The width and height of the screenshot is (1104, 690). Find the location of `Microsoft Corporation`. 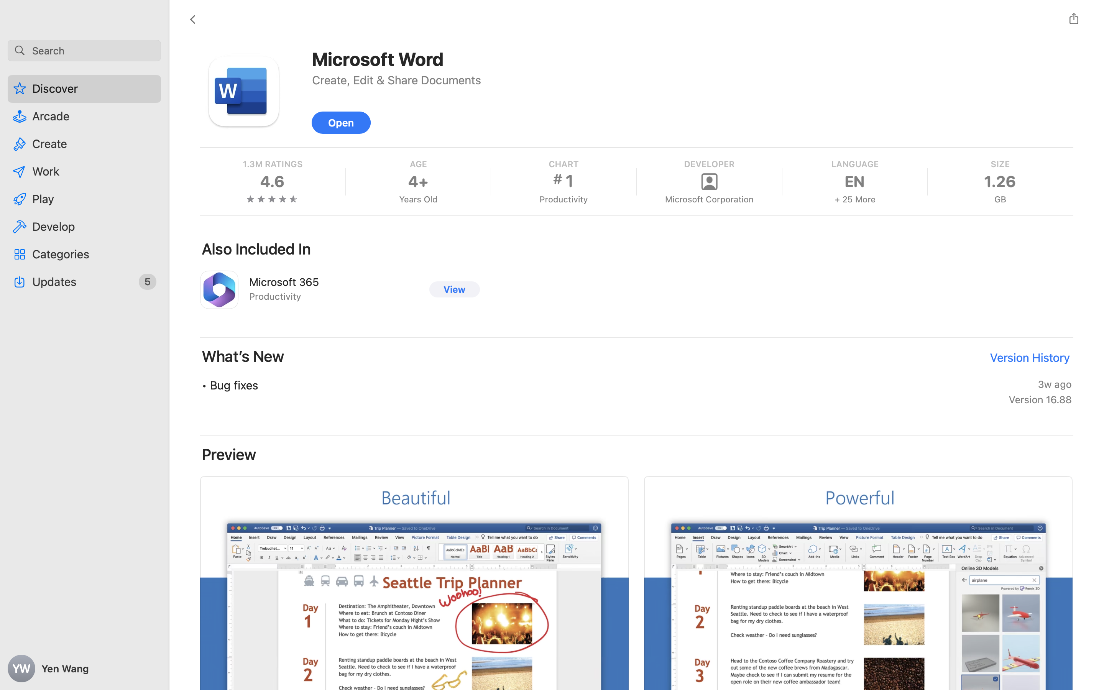

Microsoft Corporation is located at coordinates (708, 199).